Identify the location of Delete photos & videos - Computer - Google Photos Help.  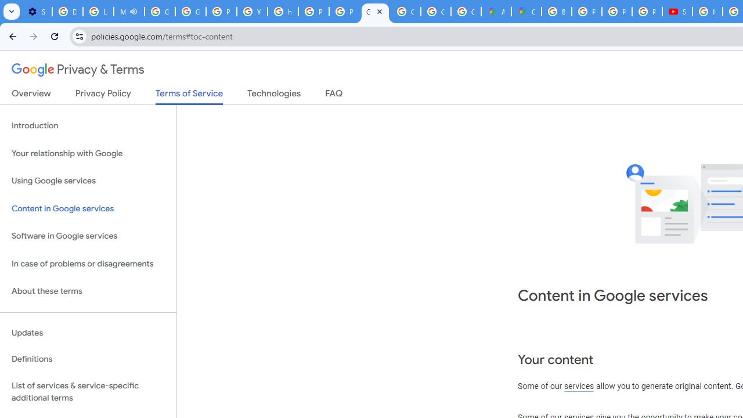
(67, 12).